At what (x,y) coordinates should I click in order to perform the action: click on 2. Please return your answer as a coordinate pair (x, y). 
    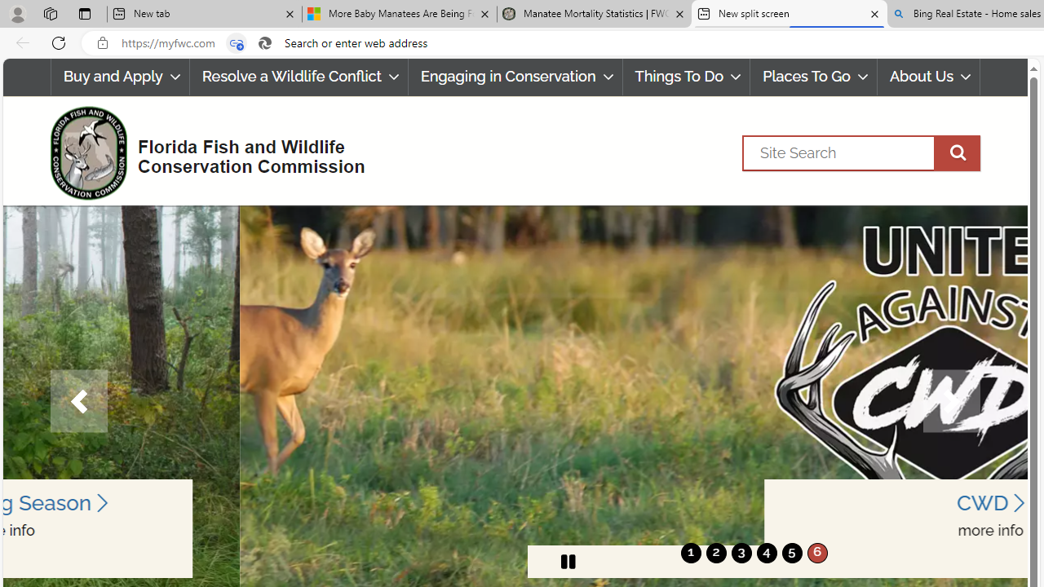
    Looking at the image, I should click on (716, 553).